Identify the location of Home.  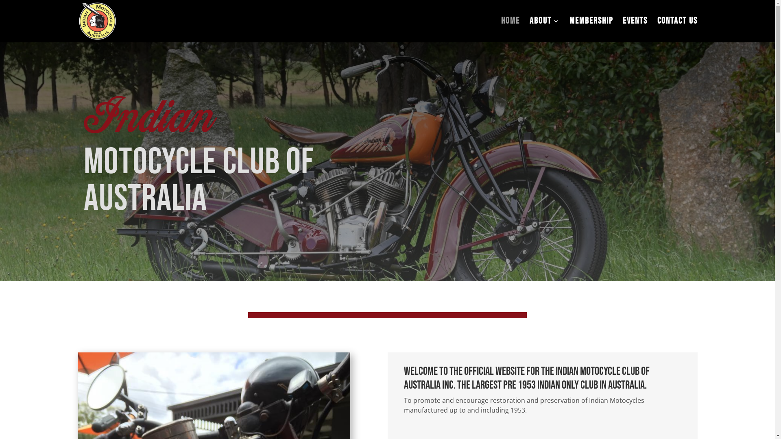
(510, 30).